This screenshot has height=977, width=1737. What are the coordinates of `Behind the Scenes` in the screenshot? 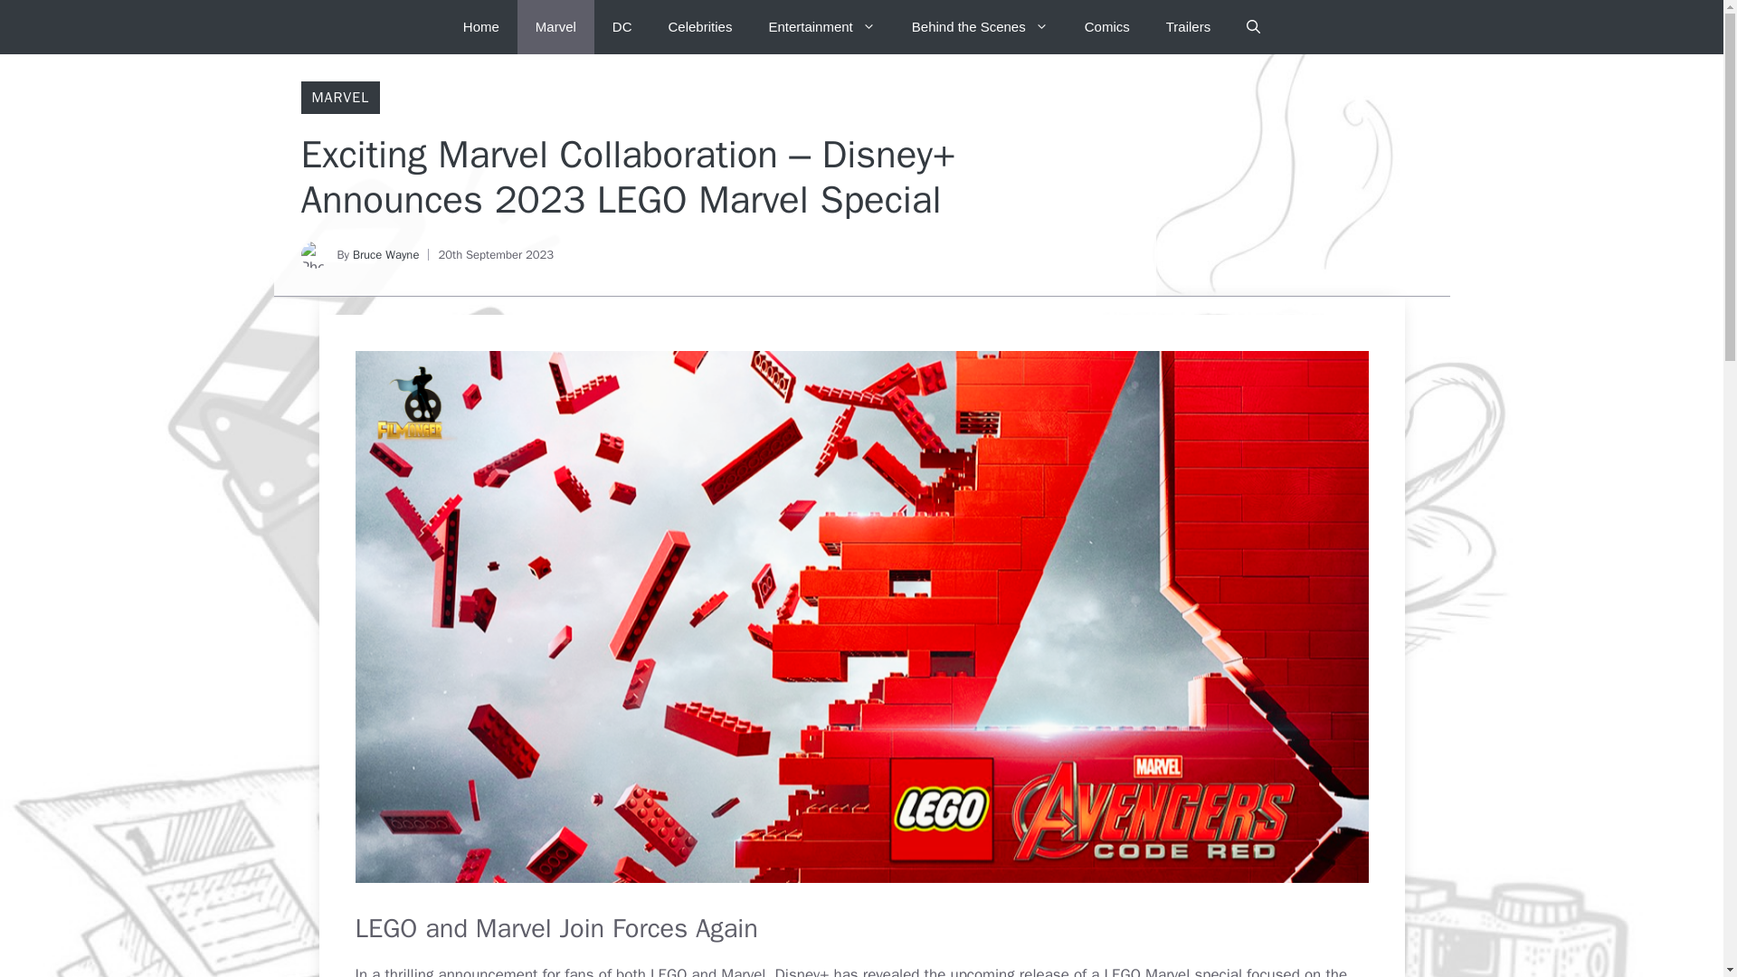 It's located at (980, 27).